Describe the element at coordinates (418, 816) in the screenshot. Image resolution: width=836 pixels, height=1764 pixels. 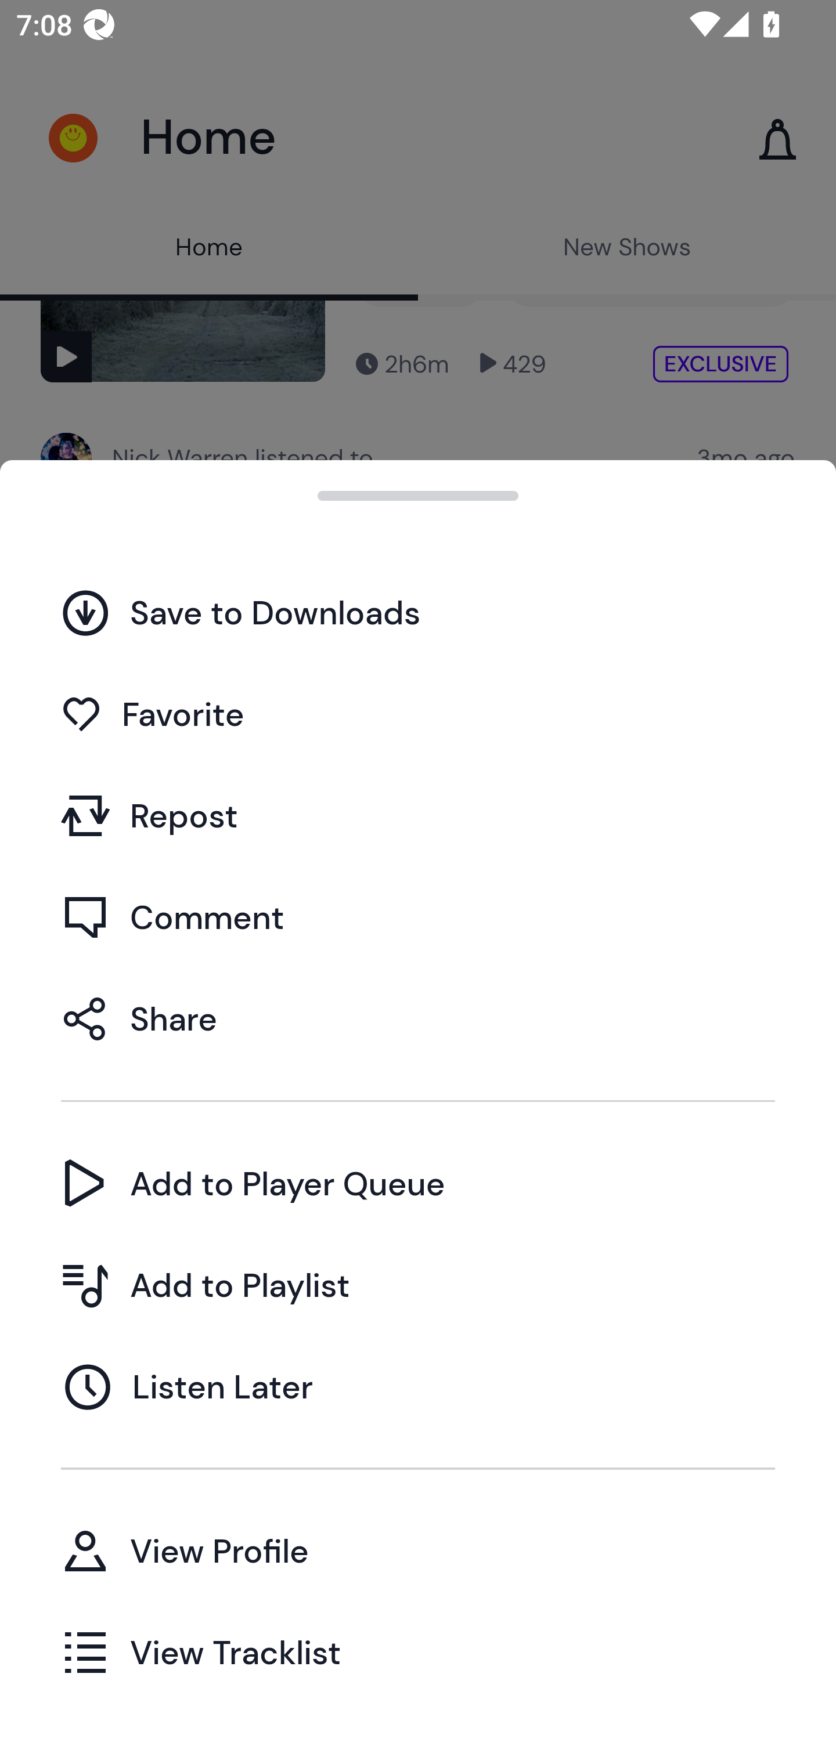
I see `Repost` at that location.